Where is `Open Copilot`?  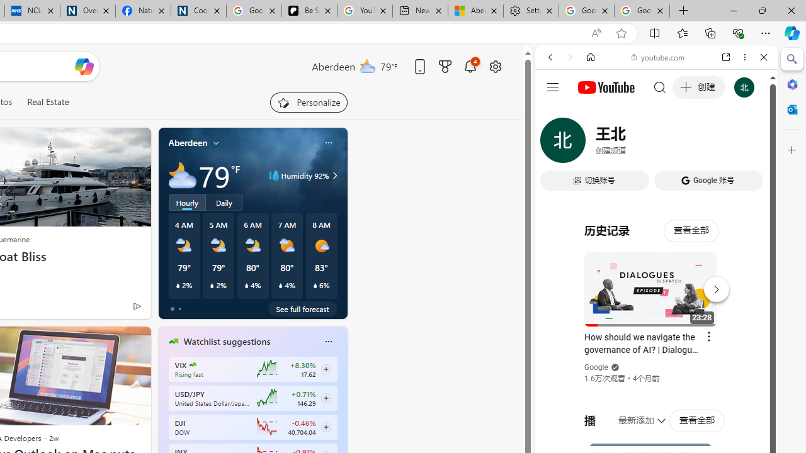
Open Copilot is located at coordinates (83, 67).